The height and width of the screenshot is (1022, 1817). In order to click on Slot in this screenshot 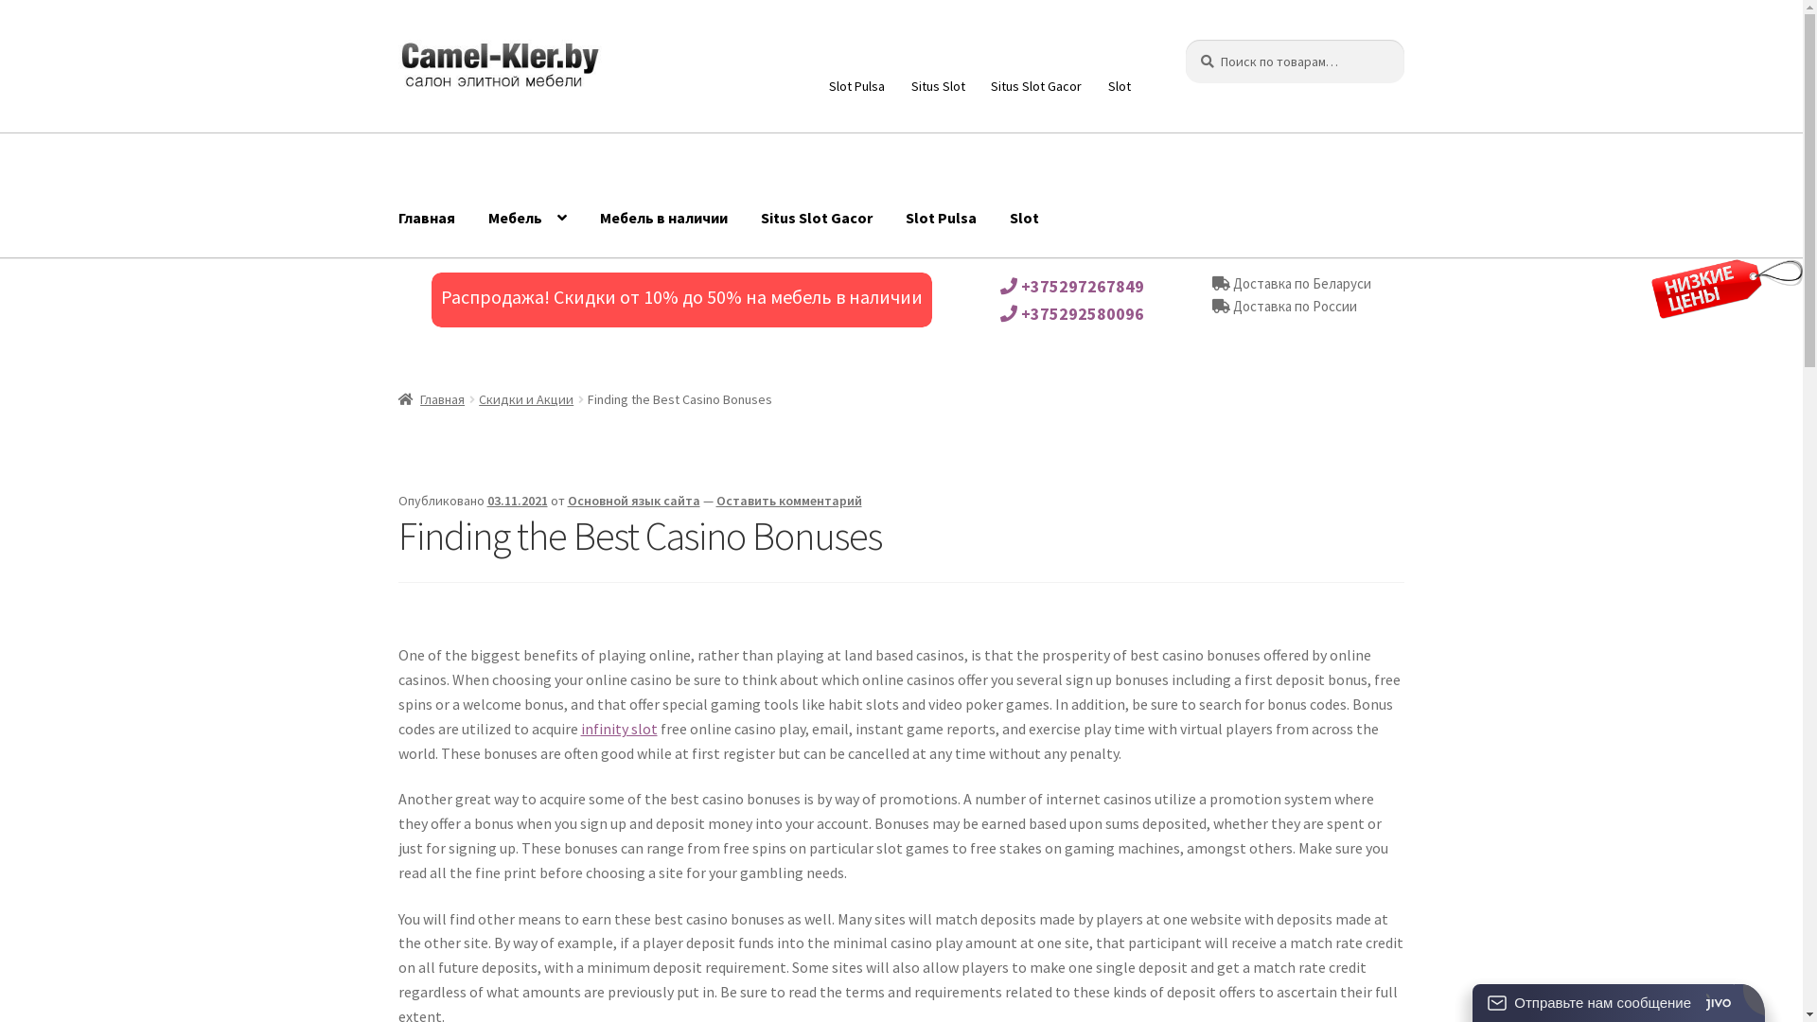, I will do `click(1119, 86)`.